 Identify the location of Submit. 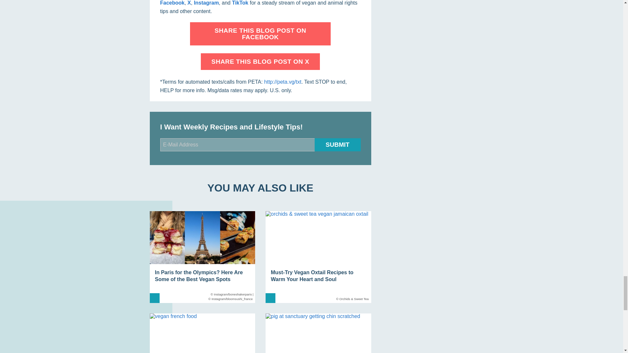
(338, 145).